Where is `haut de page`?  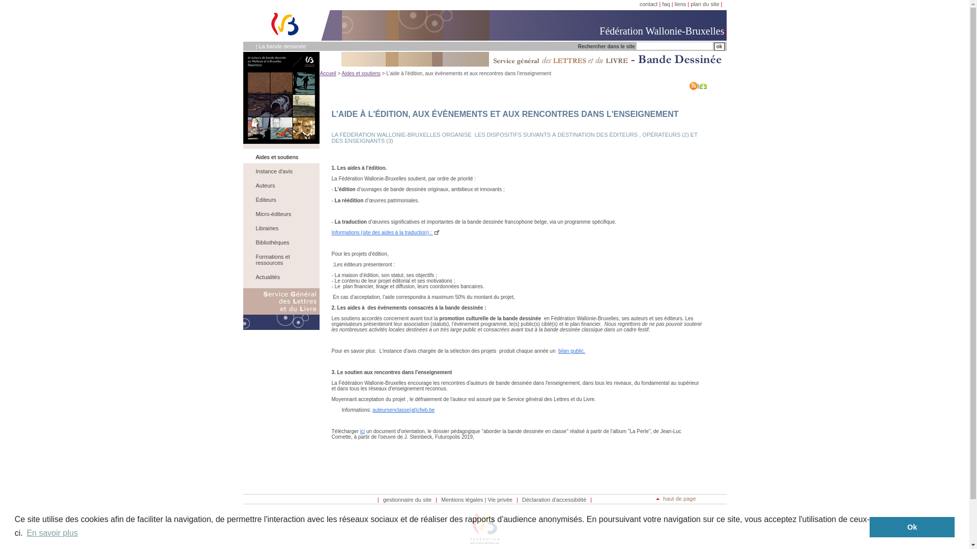 haut de page is located at coordinates (676, 499).